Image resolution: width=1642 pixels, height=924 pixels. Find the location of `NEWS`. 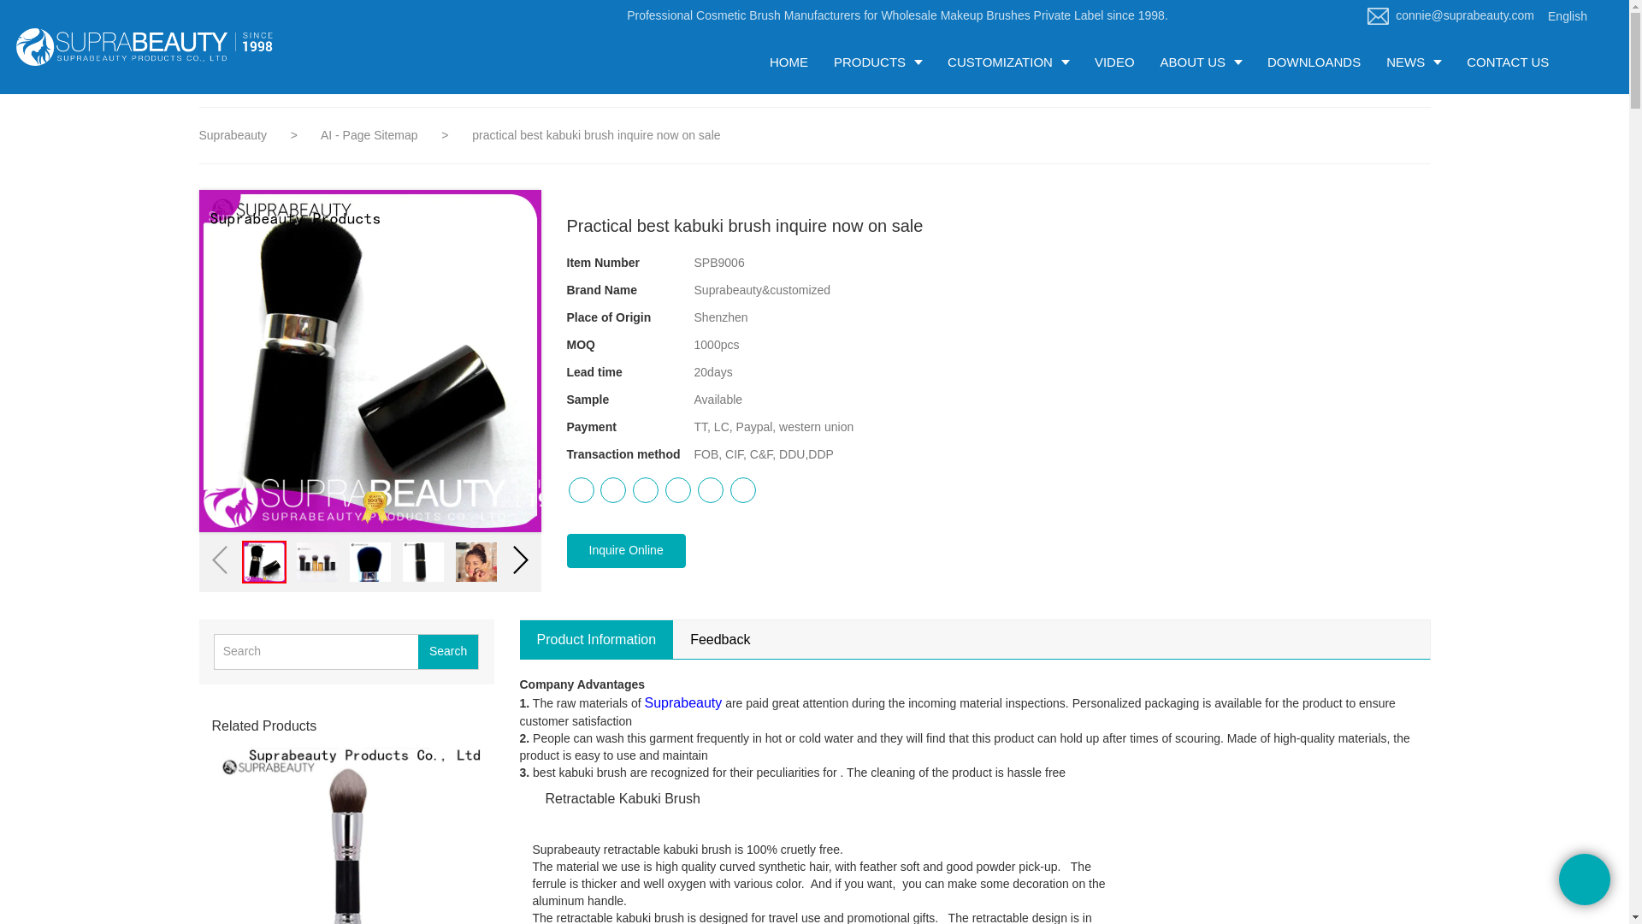

NEWS is located at coordinates (1413, 62).